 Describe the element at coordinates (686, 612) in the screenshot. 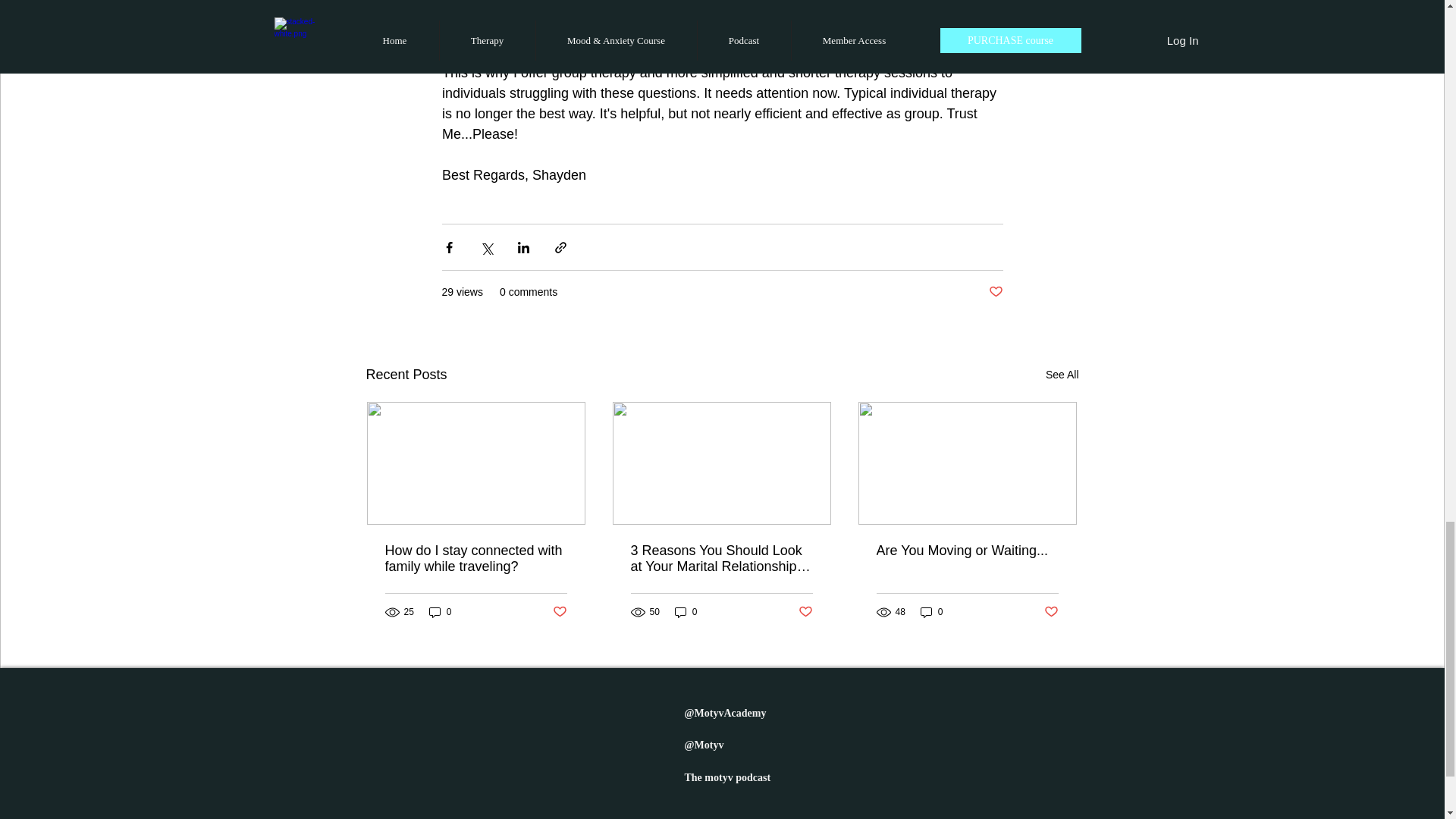

I see `0` at that location.